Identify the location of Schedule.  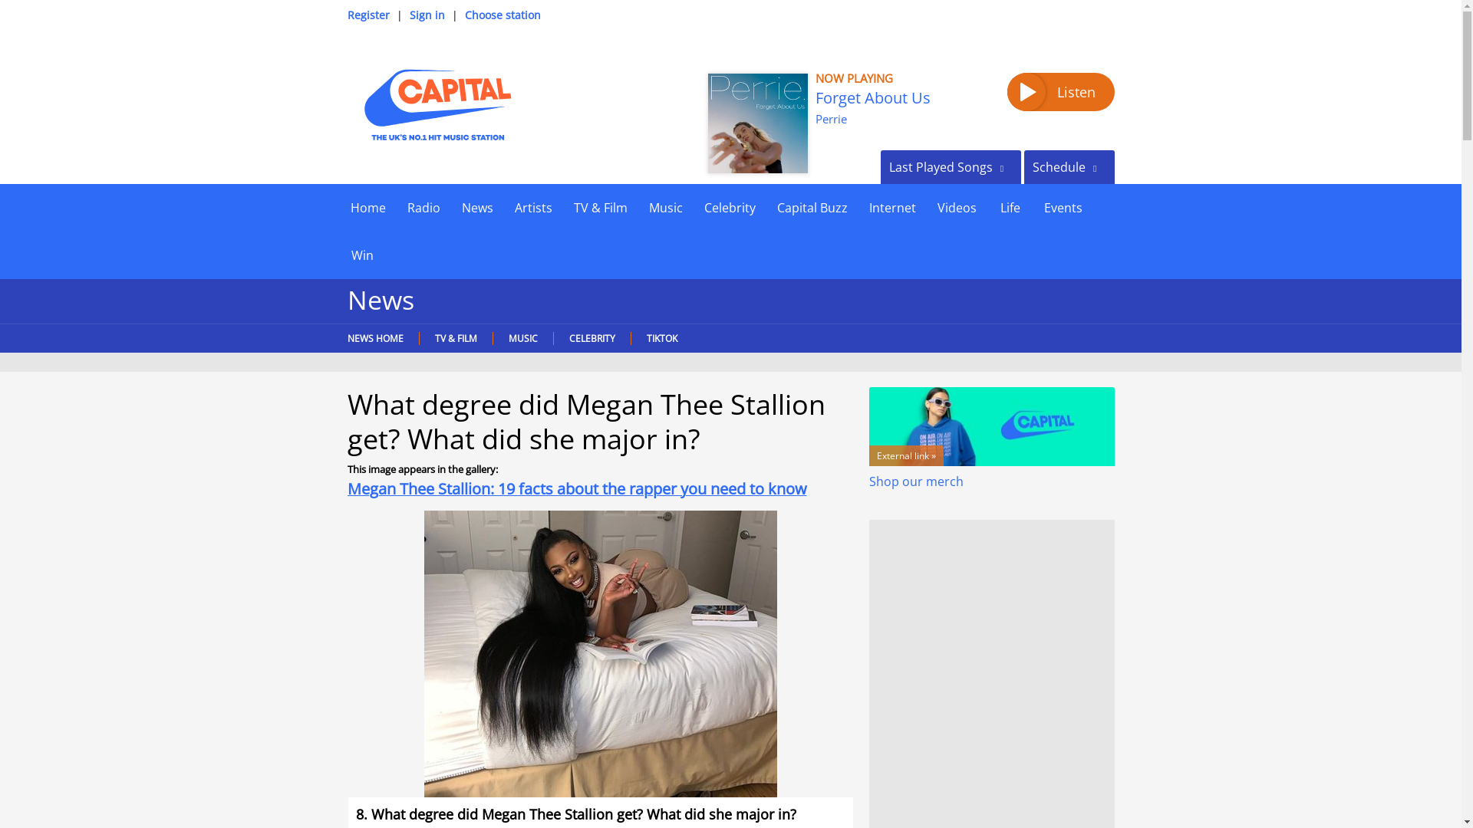
(1068, 166).